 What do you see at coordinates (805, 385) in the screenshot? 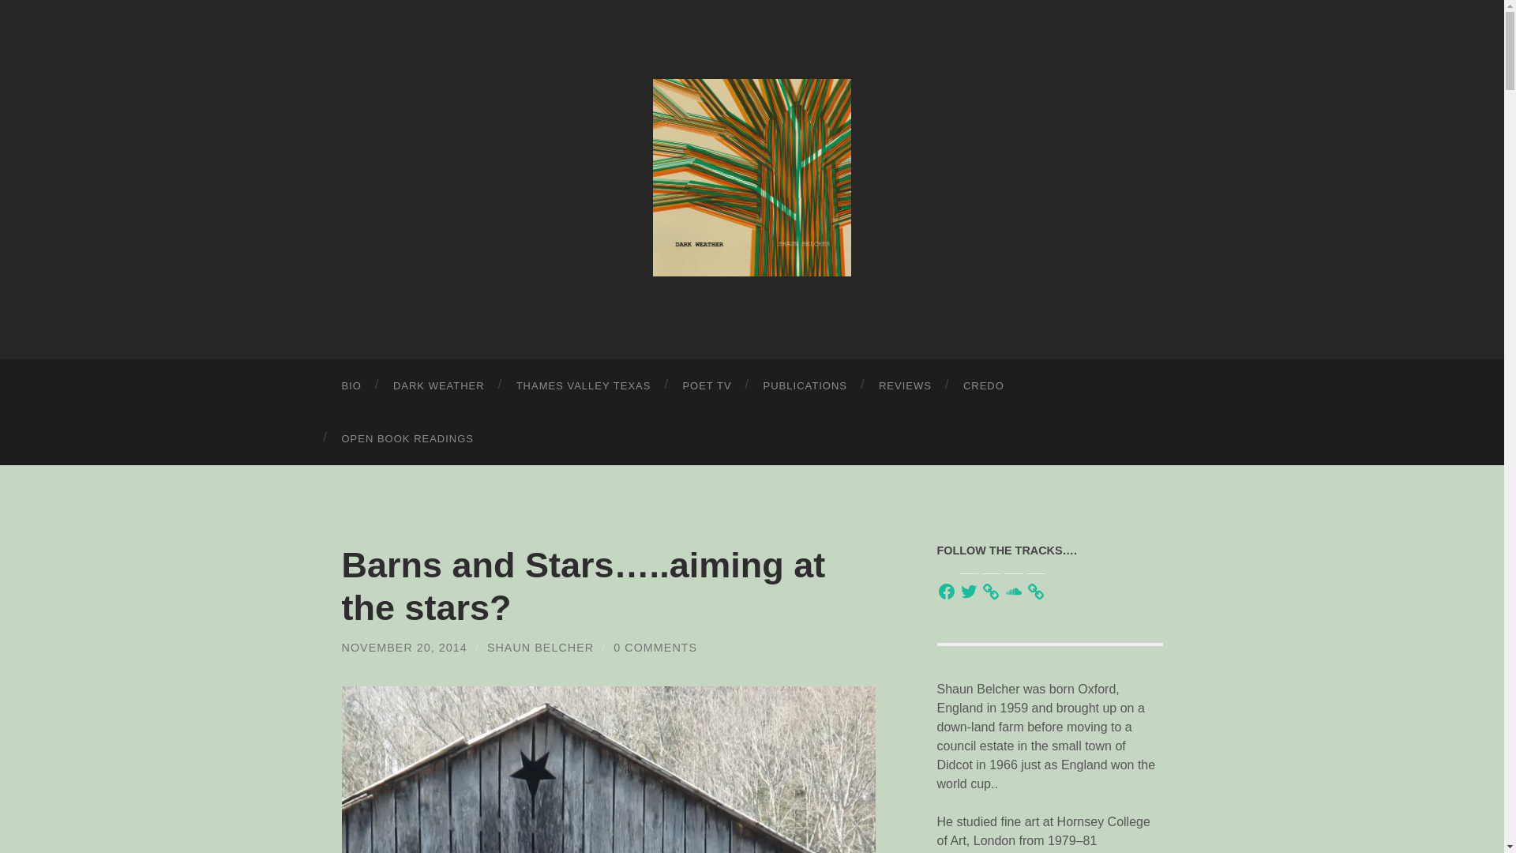
I see `PUBLICATIONS` at bounding box center [805, 385].